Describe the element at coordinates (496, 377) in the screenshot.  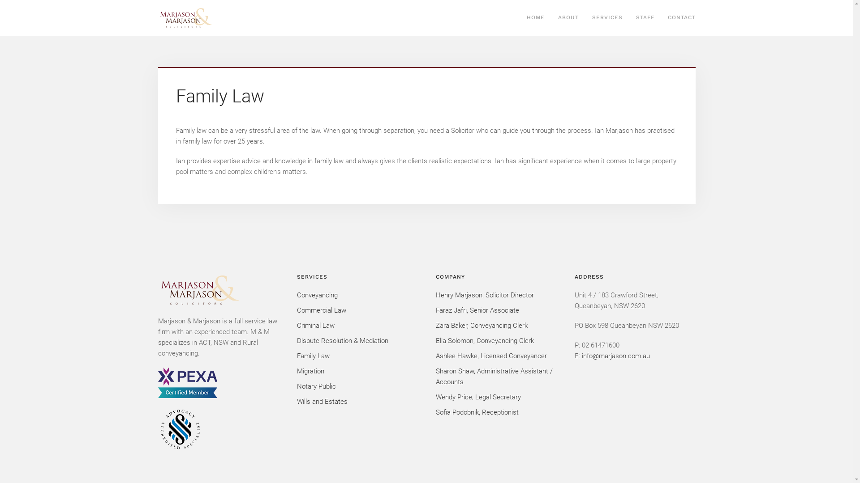
I see `Sharon Shaw, Administrative Assistant / Accounts` at that location.